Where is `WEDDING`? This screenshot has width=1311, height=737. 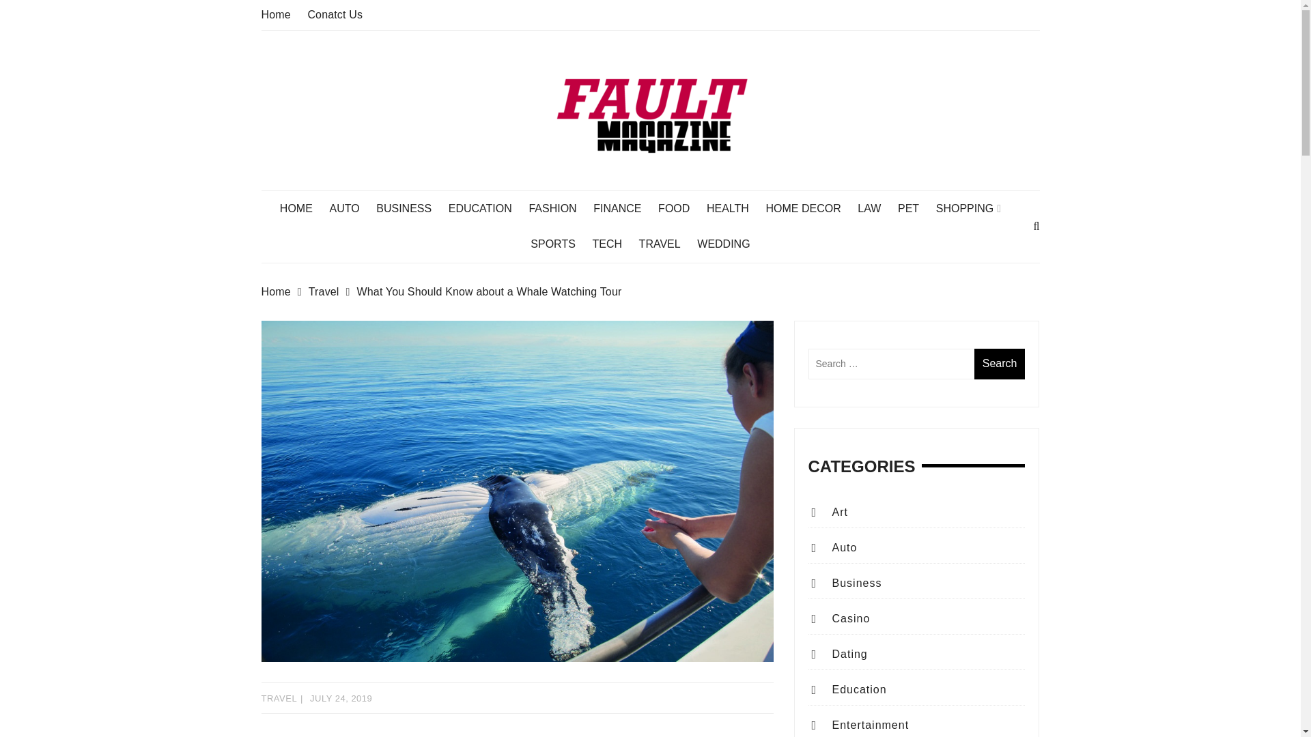
WEDDING is located at coordinates (730, 244).